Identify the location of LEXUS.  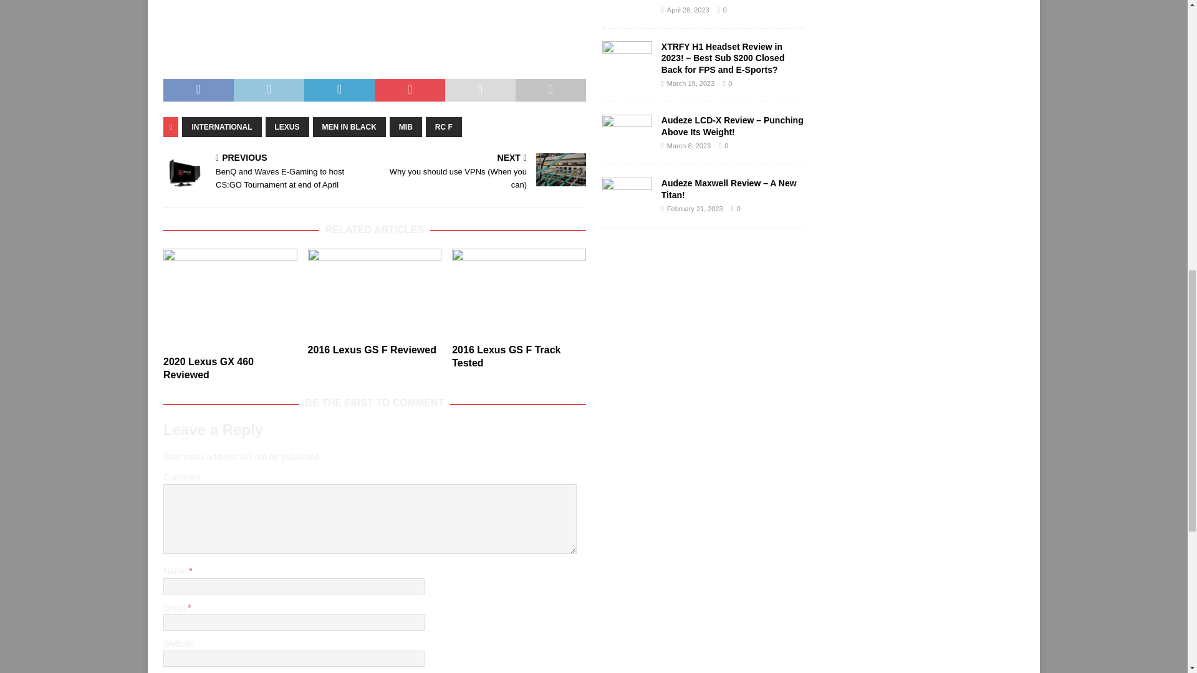
(287, 127).